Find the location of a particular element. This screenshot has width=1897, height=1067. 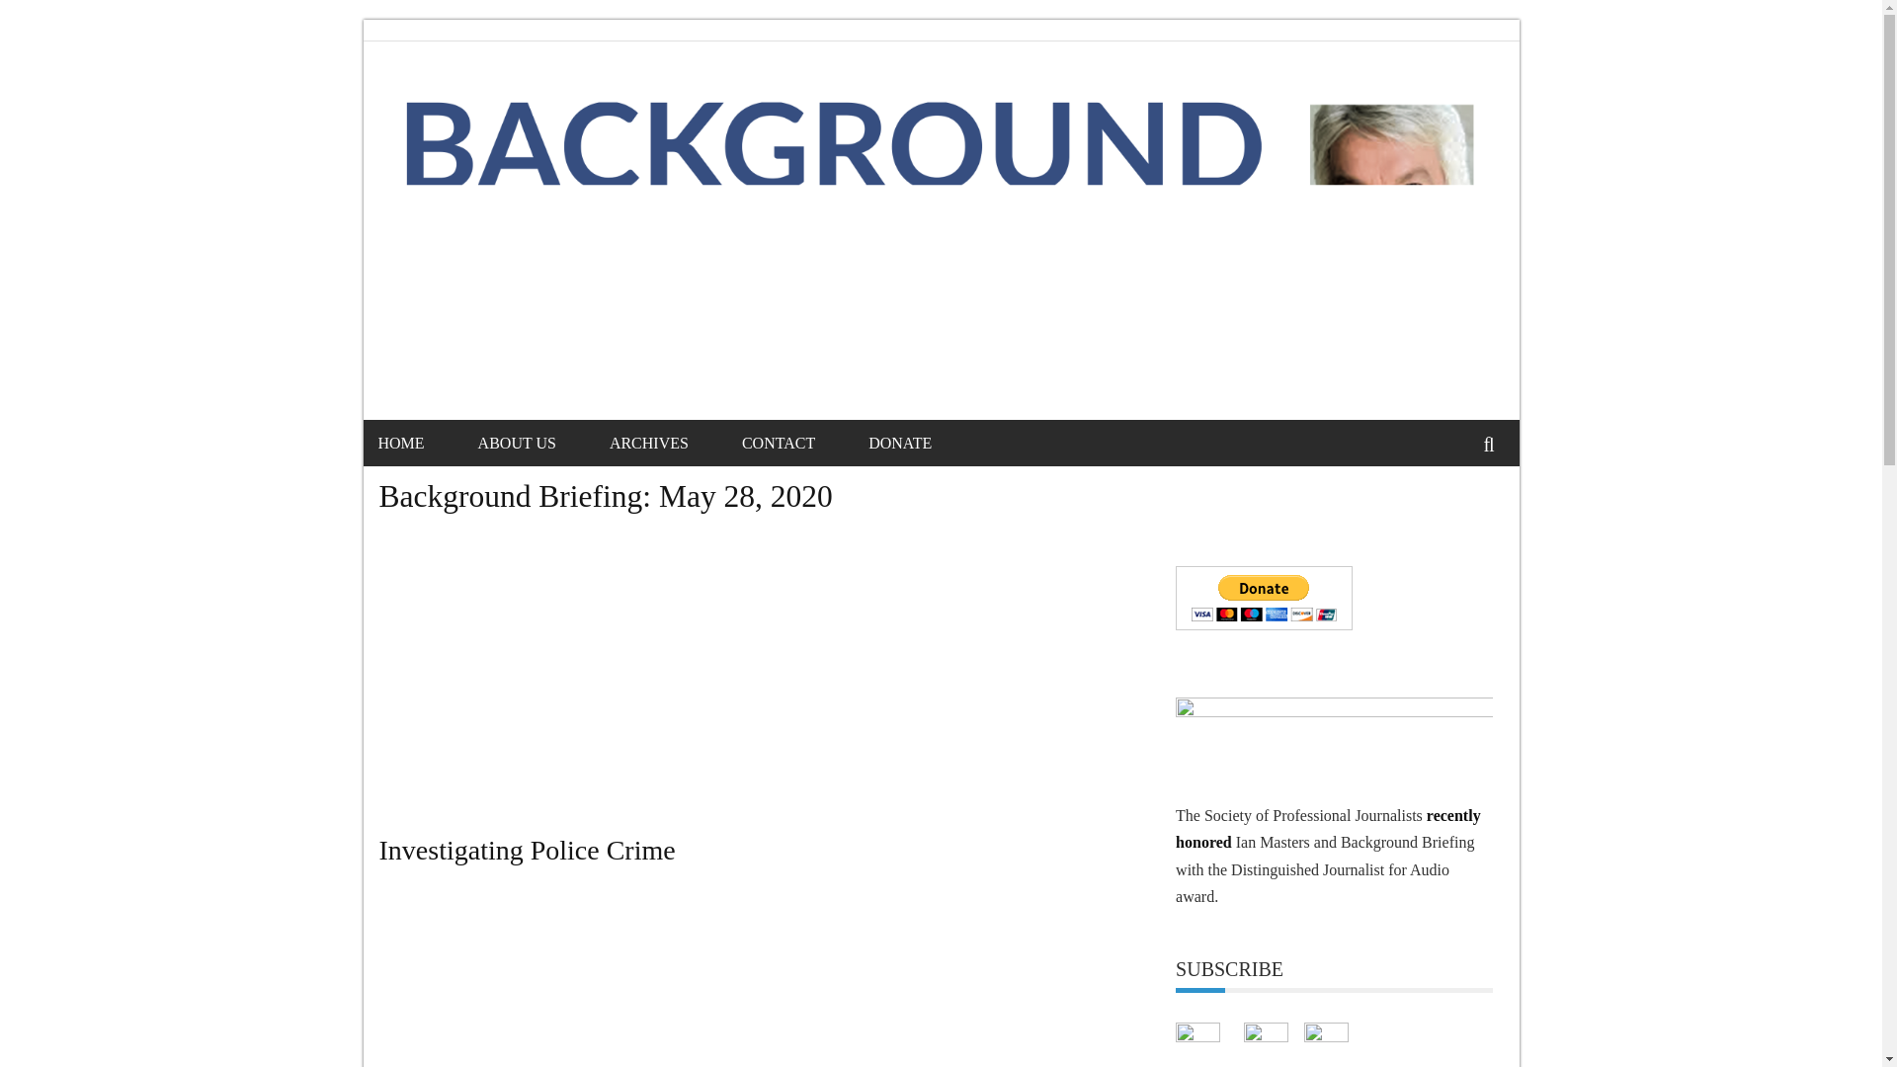

DONATE is located at coordinates (925, 443).